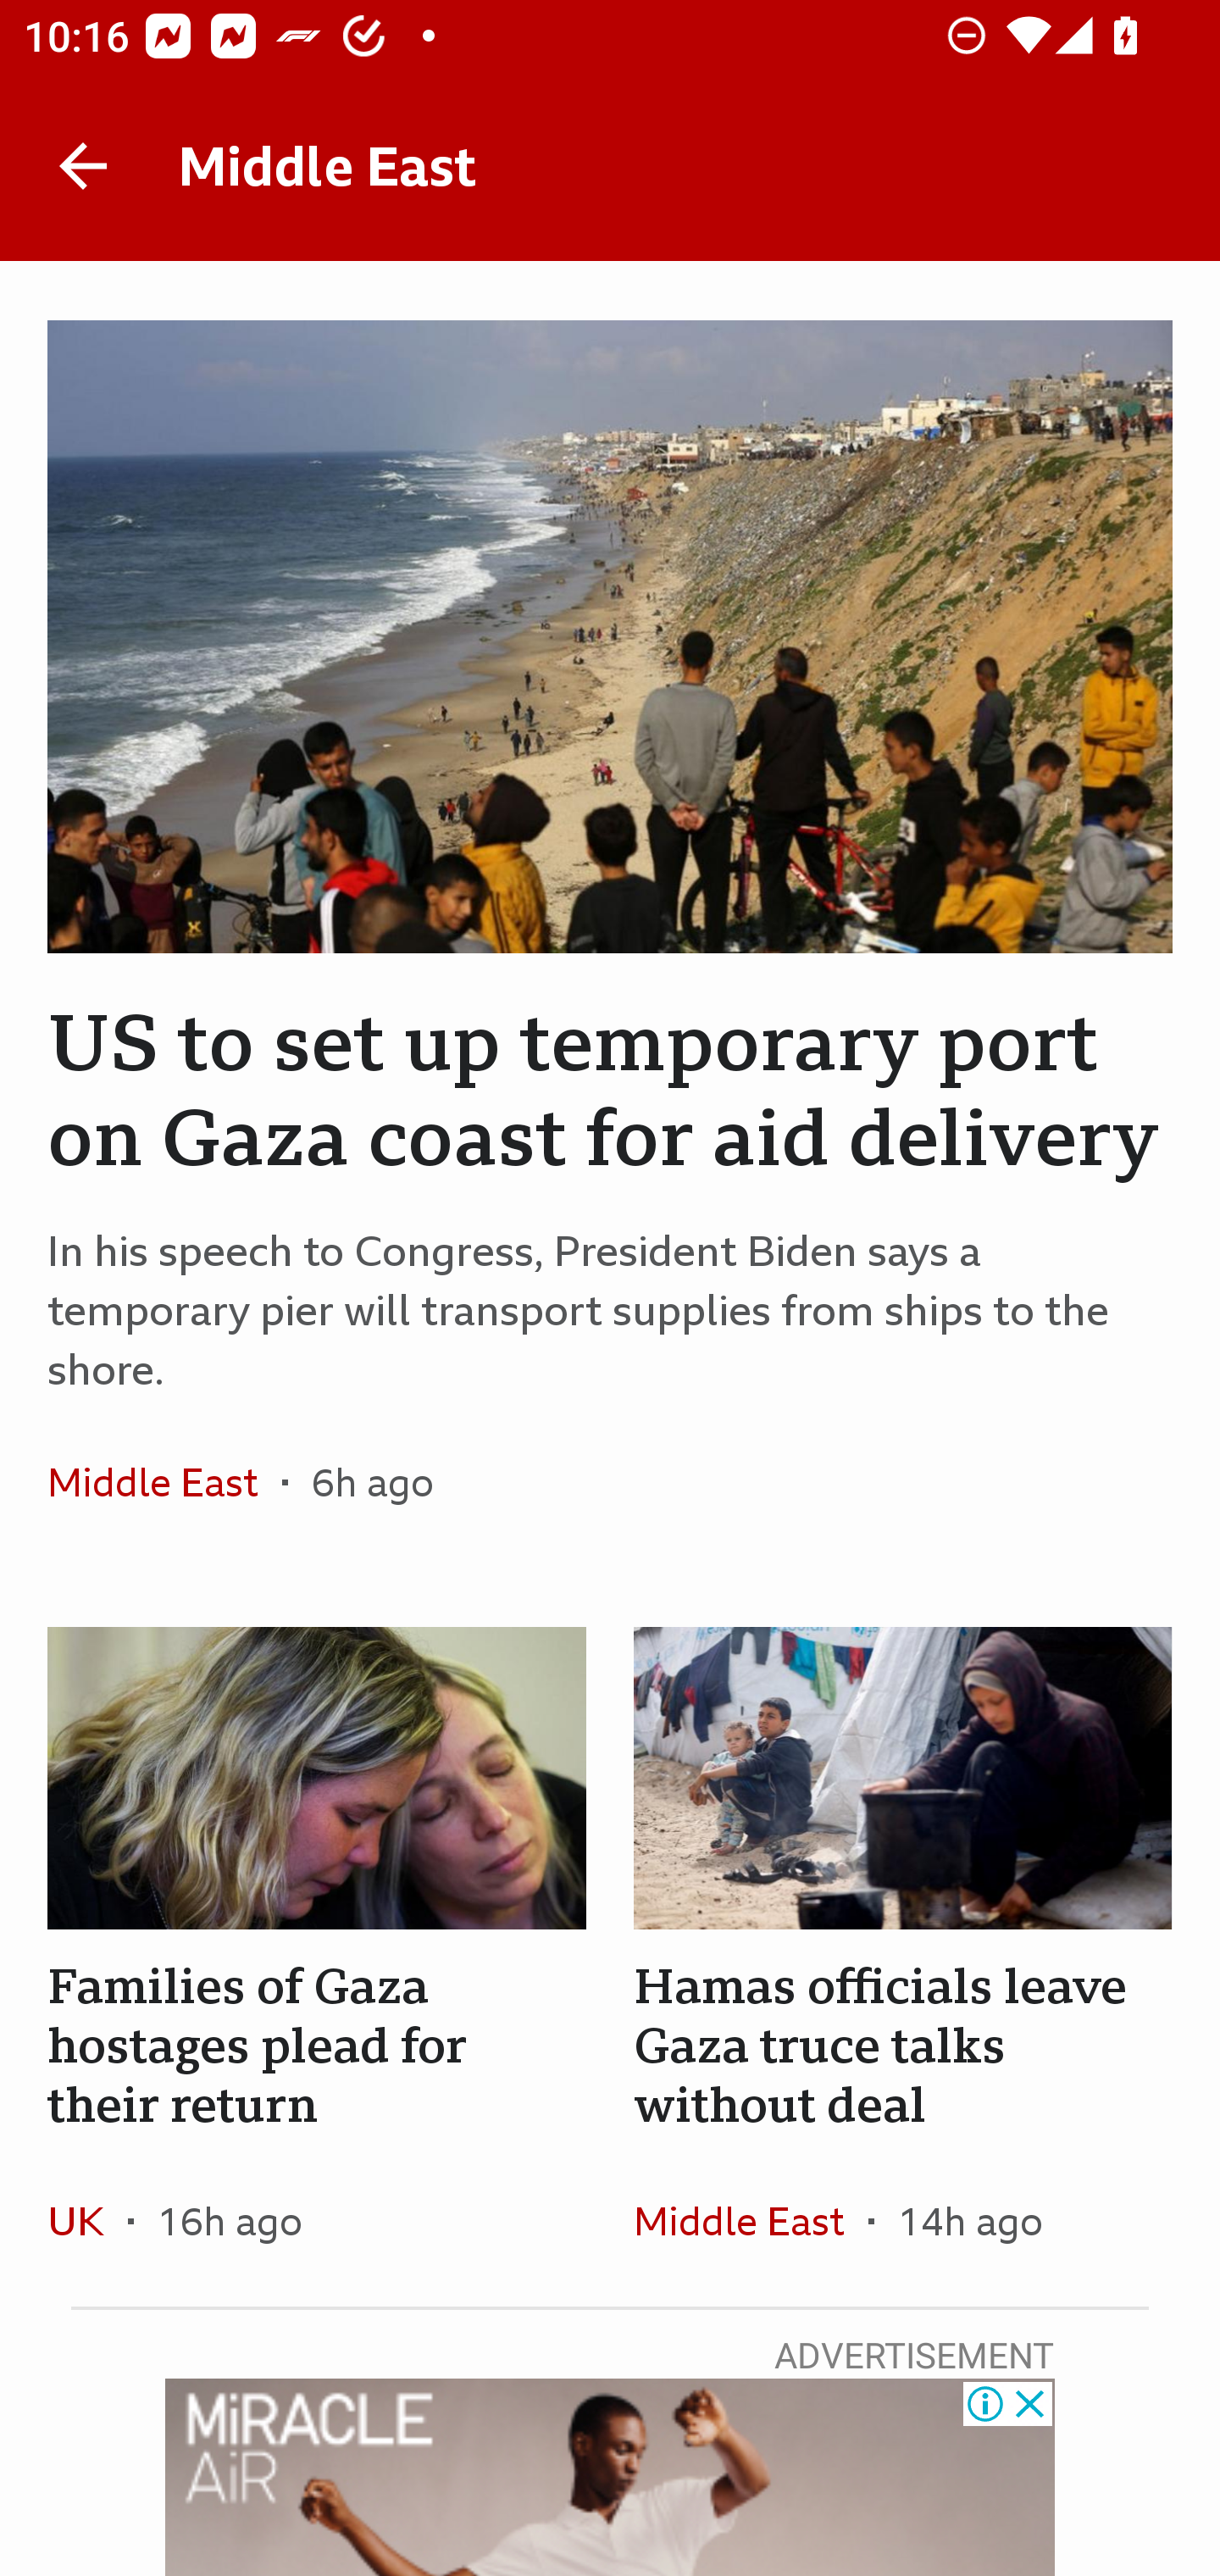 The width and height of the screenshot is (1220, 2576). Describe the element at coordinates (751, 2220) in the screenshot. I see `Middle East In the section Middle East` at that location.